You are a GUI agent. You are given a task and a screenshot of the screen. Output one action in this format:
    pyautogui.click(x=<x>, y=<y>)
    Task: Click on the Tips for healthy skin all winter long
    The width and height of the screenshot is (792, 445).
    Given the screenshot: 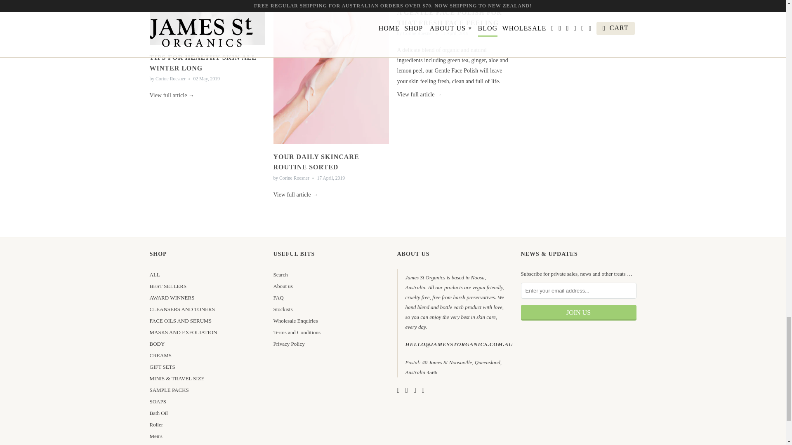 What is the action you would take?
    pyautogui.click(x=172, y=95)
    